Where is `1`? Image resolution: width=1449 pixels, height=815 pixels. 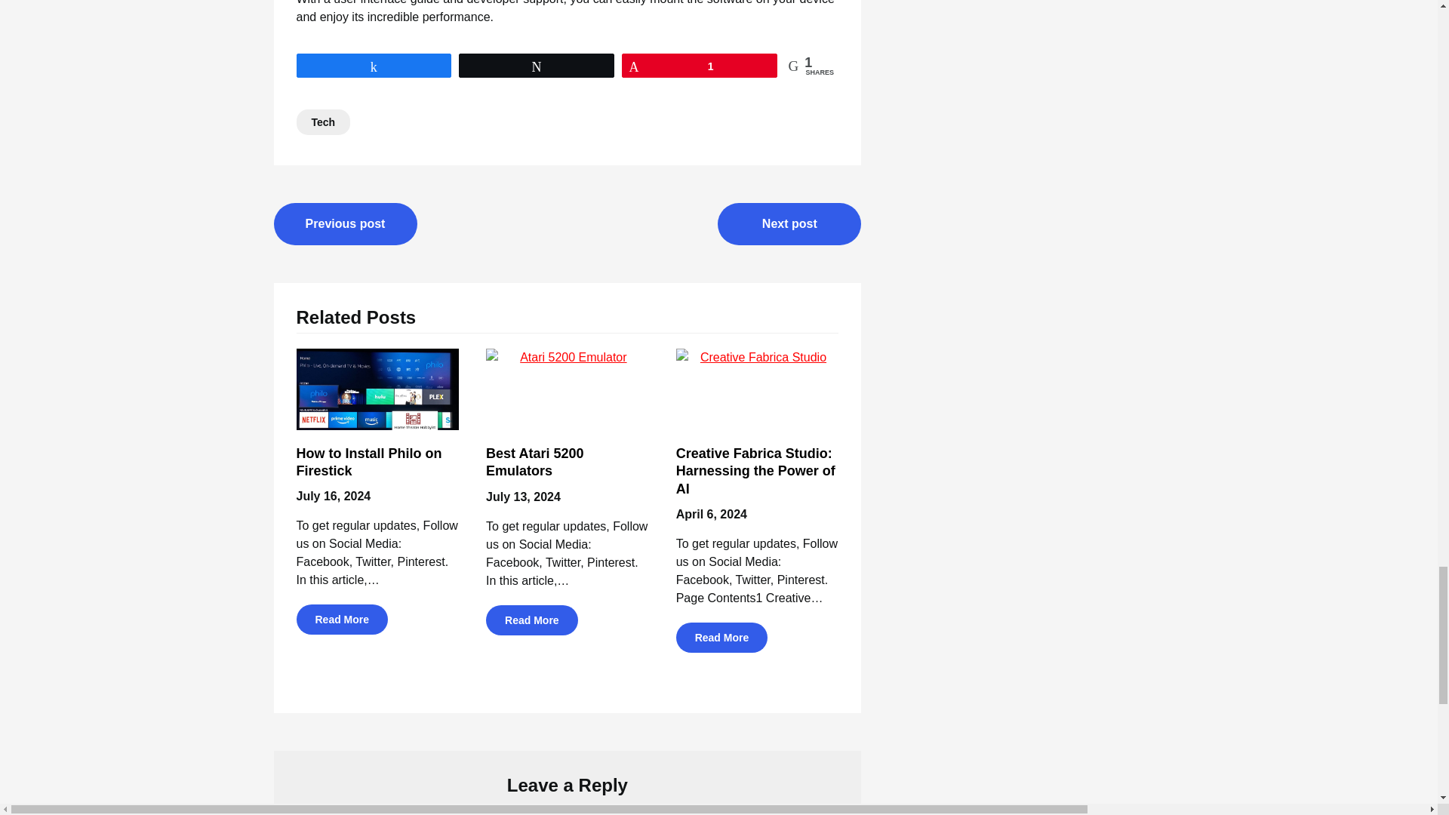 1 is located at coordinates (700, 65).